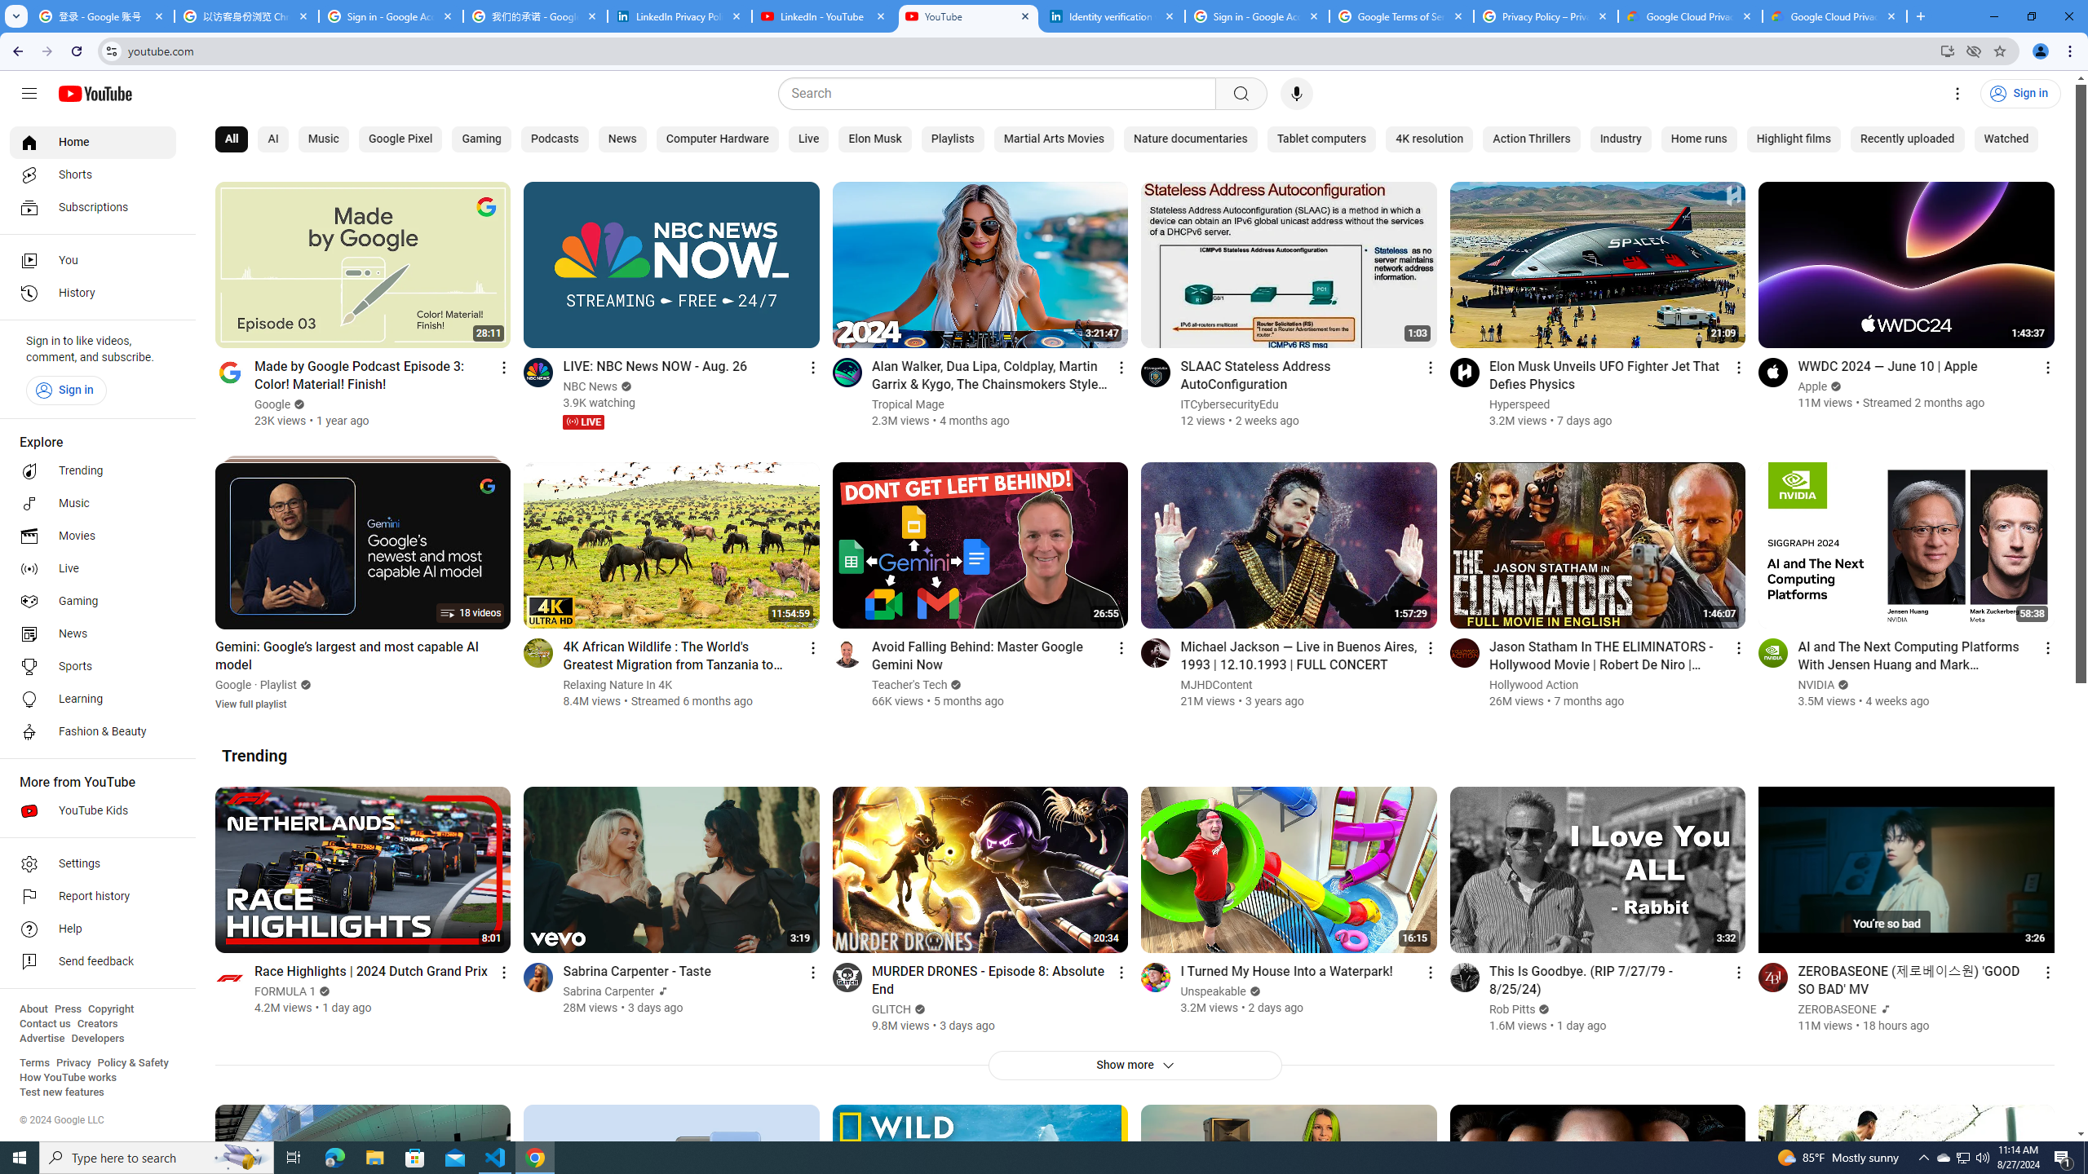 This screenshot has width=2088, height=1174. Describe the element at coordinates (93, 633) in the screenshot. I see `News` at that location.